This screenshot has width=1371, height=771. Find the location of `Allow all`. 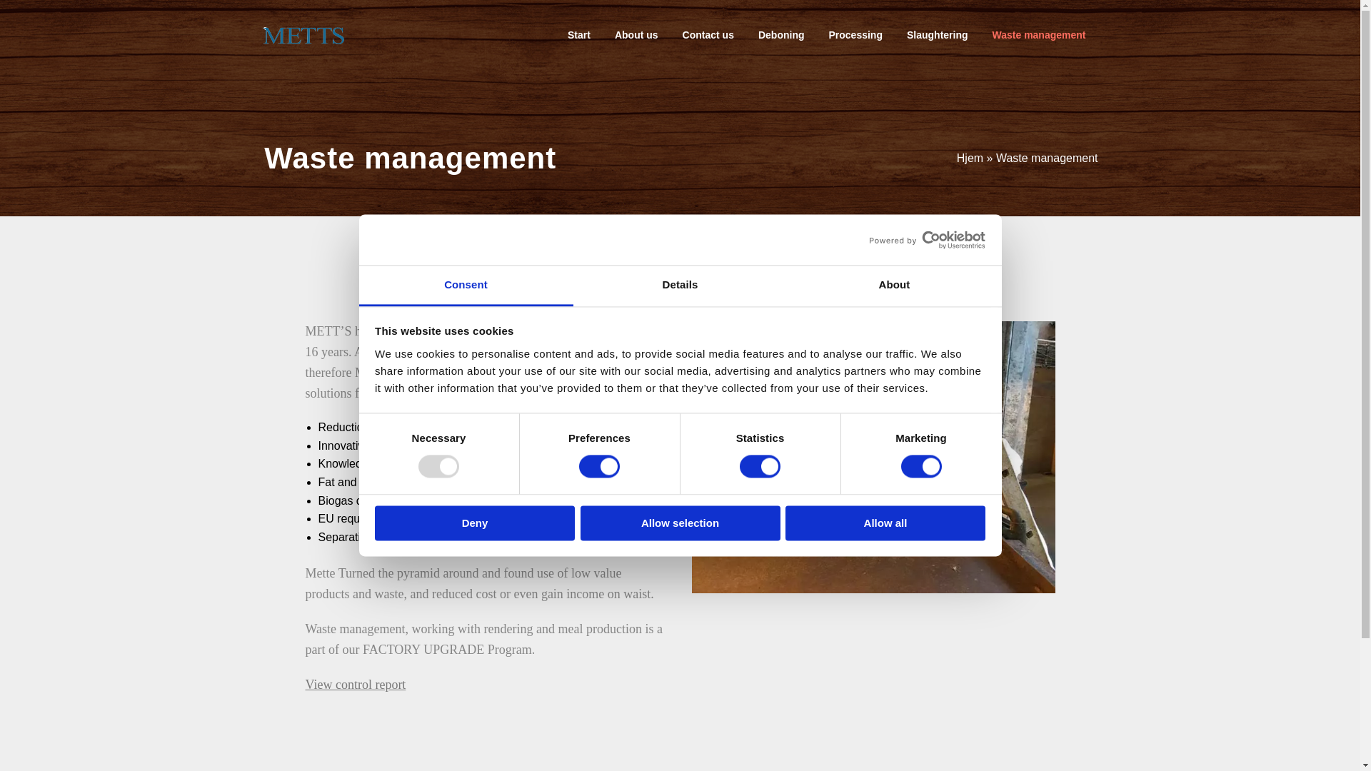

Allow all is located at coordinates (885, 523).